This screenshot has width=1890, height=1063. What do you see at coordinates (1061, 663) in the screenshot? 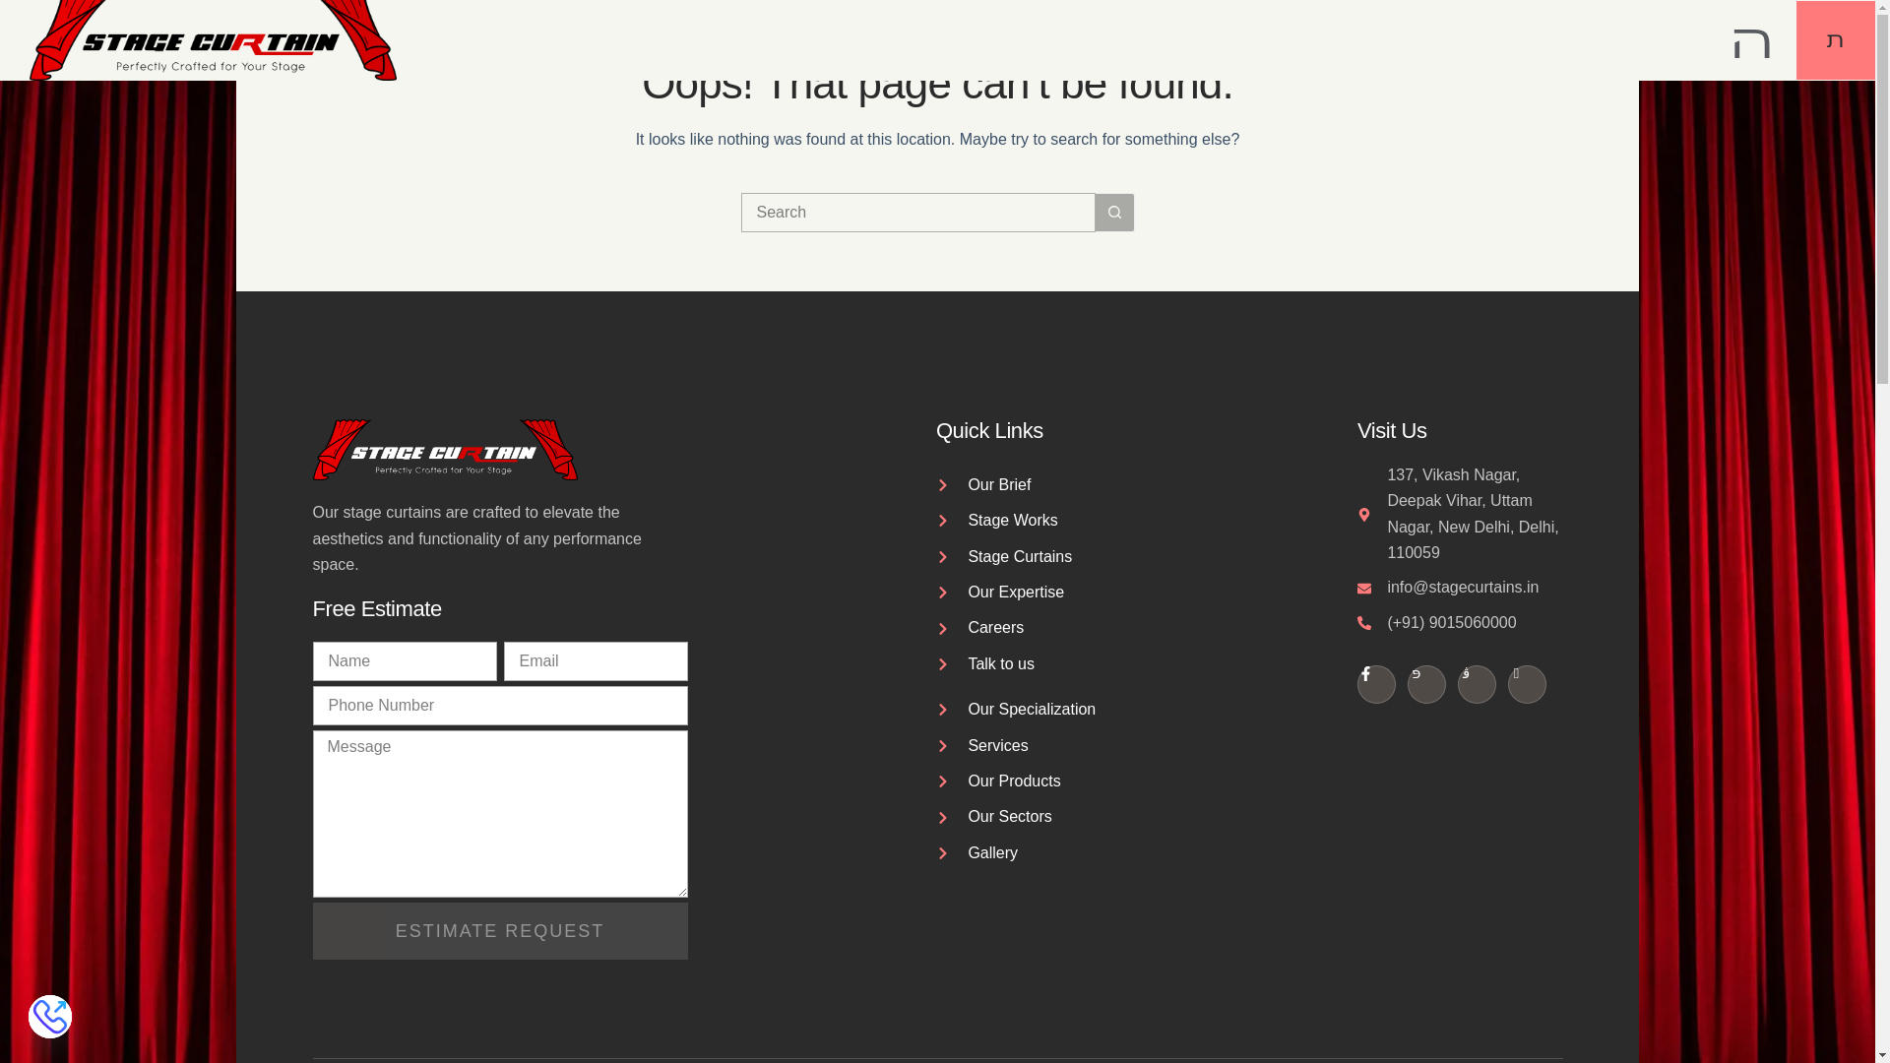
I see `Talk to us` at bounding box center [1061, 663].